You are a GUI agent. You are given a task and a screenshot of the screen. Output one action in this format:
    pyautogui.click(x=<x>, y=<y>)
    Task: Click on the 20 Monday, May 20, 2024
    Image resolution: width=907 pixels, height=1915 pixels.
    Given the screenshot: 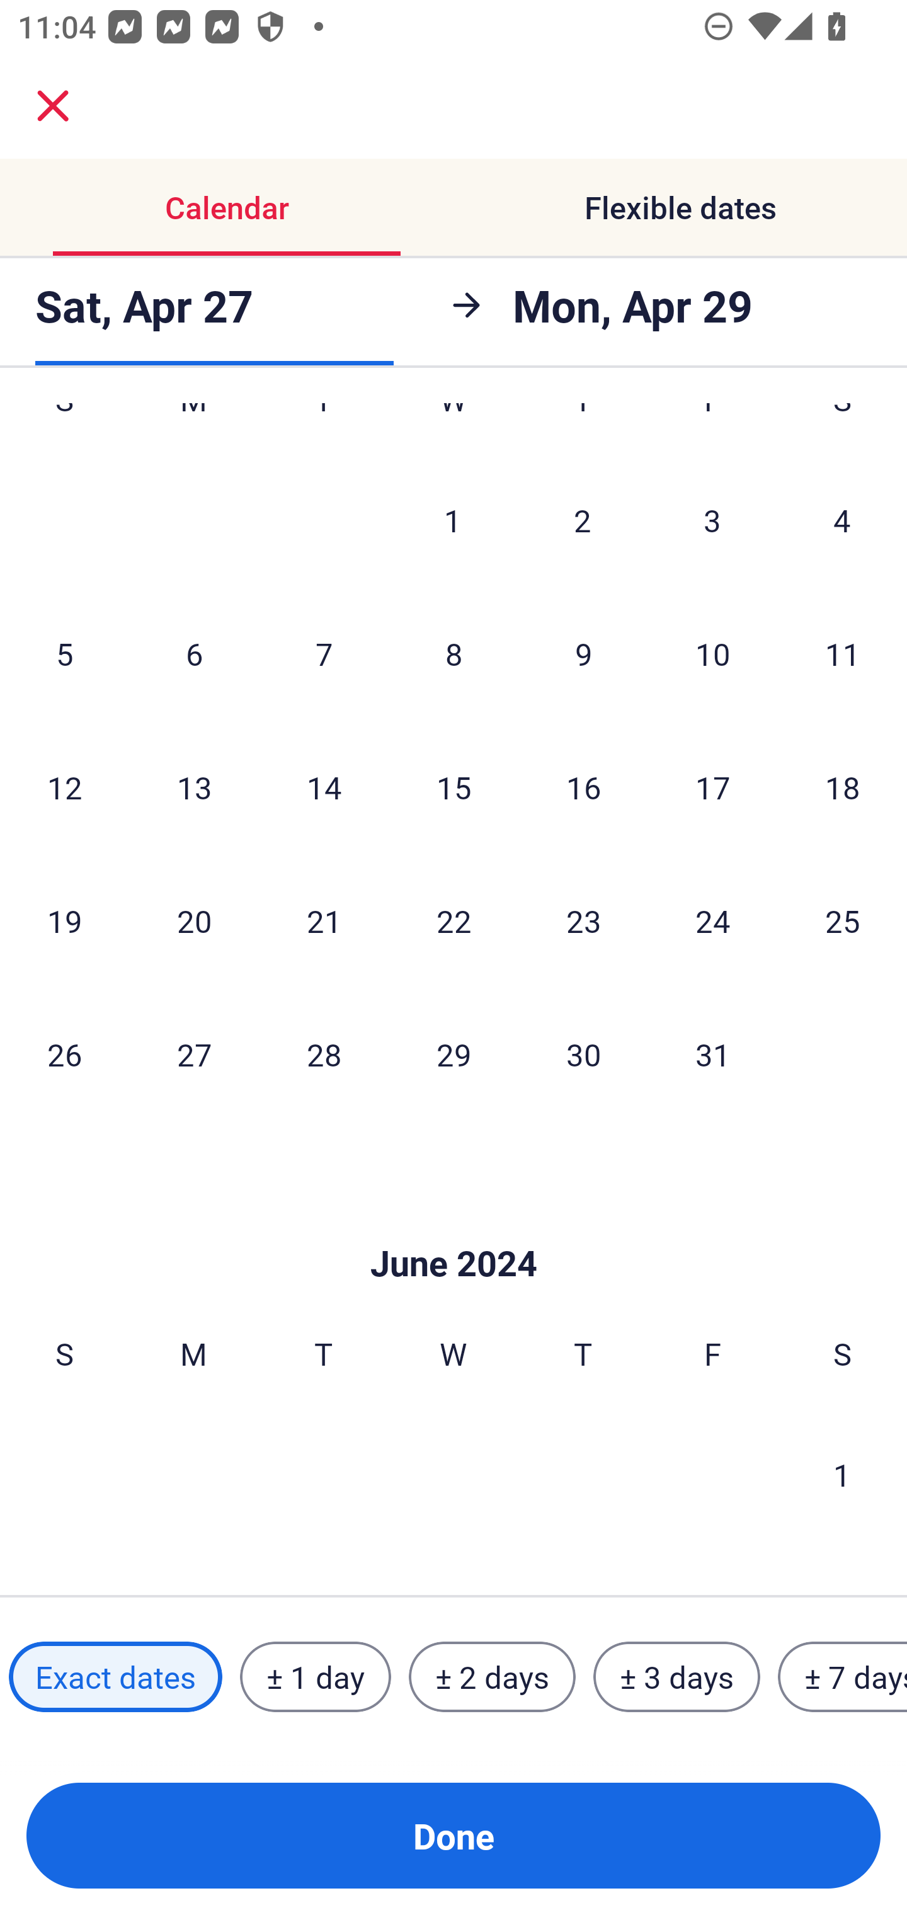 What is the action you would take?
    pyautogui.click(x=194, y=920)
    